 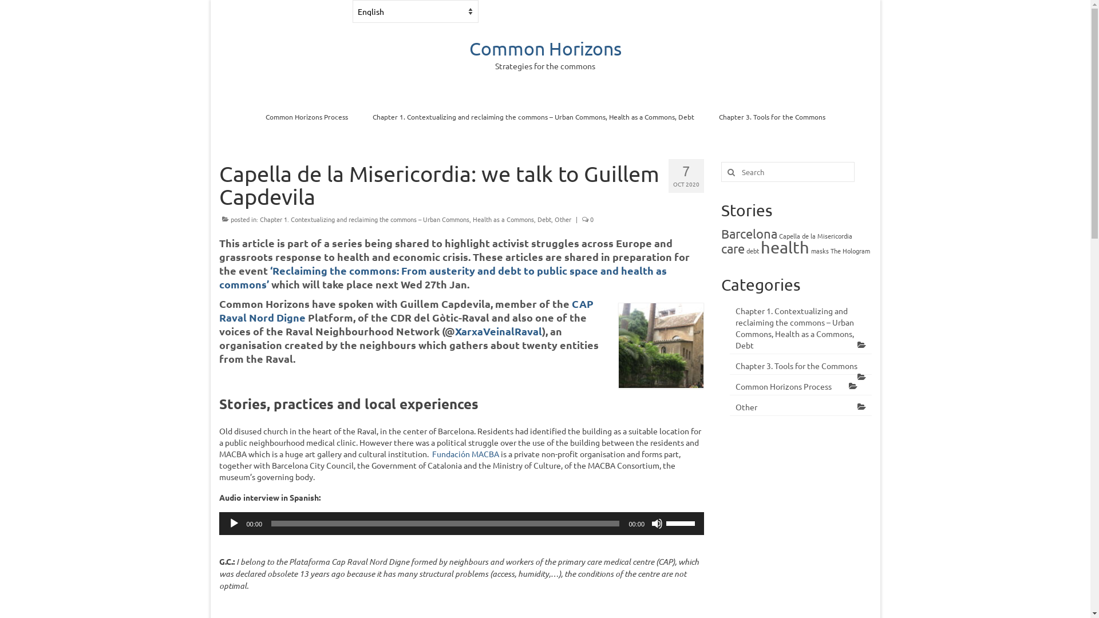 What do you see at coordinates (733, 248) in the screenshot?
I see `care` at bounding box center [733, 248].